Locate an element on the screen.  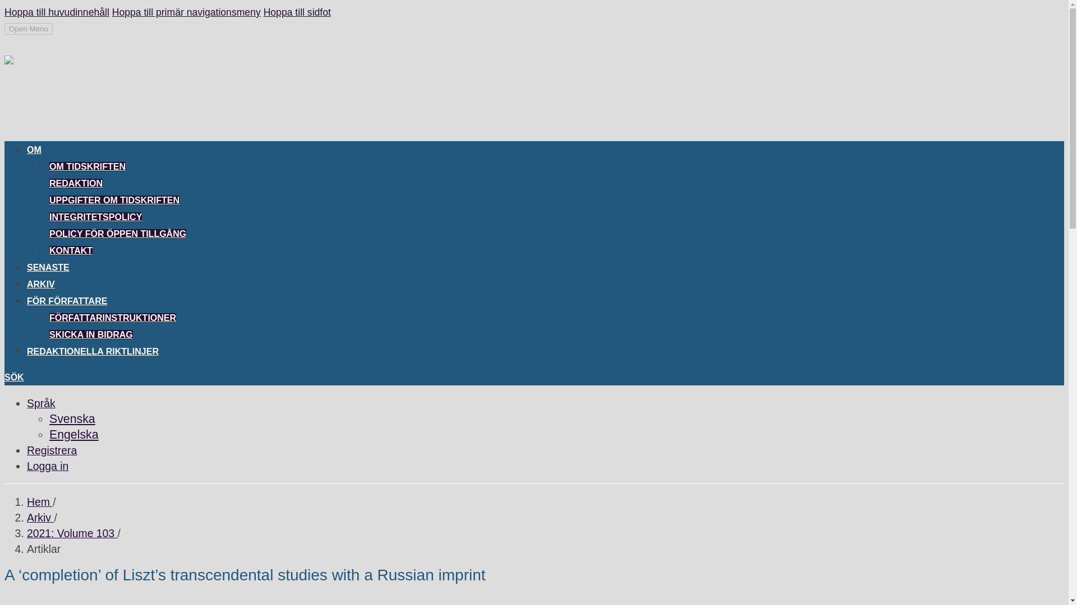
KONTAKT is located at coordinates (71, 250).